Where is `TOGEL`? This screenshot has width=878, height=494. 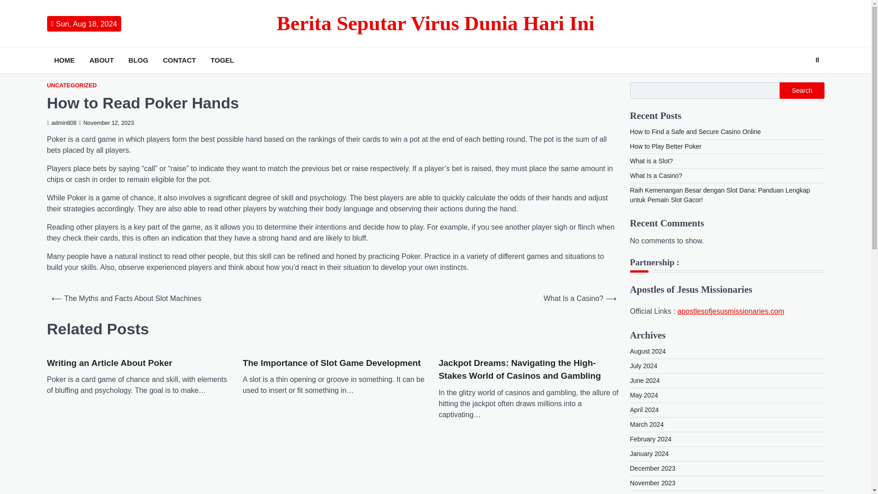 TOGEL is located at coordinates (221, 60).